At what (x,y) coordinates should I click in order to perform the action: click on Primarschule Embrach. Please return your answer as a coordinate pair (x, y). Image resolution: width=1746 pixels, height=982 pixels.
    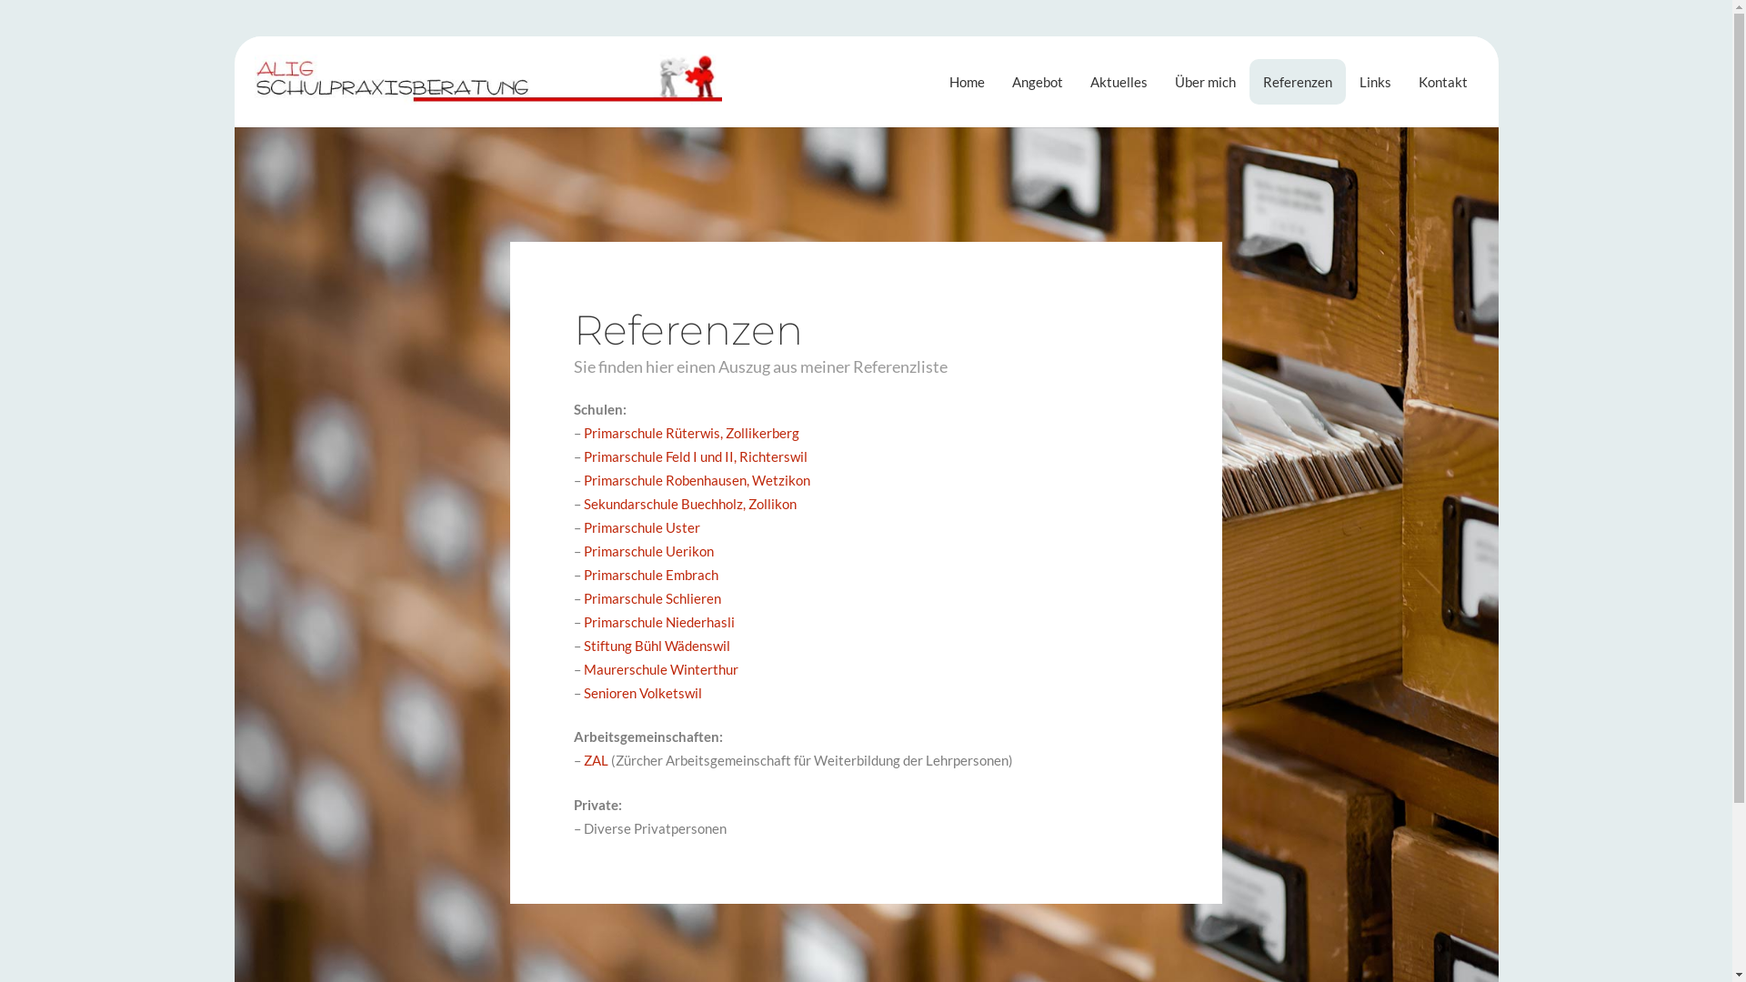
    Looking at the image, I should click on (651, 575).